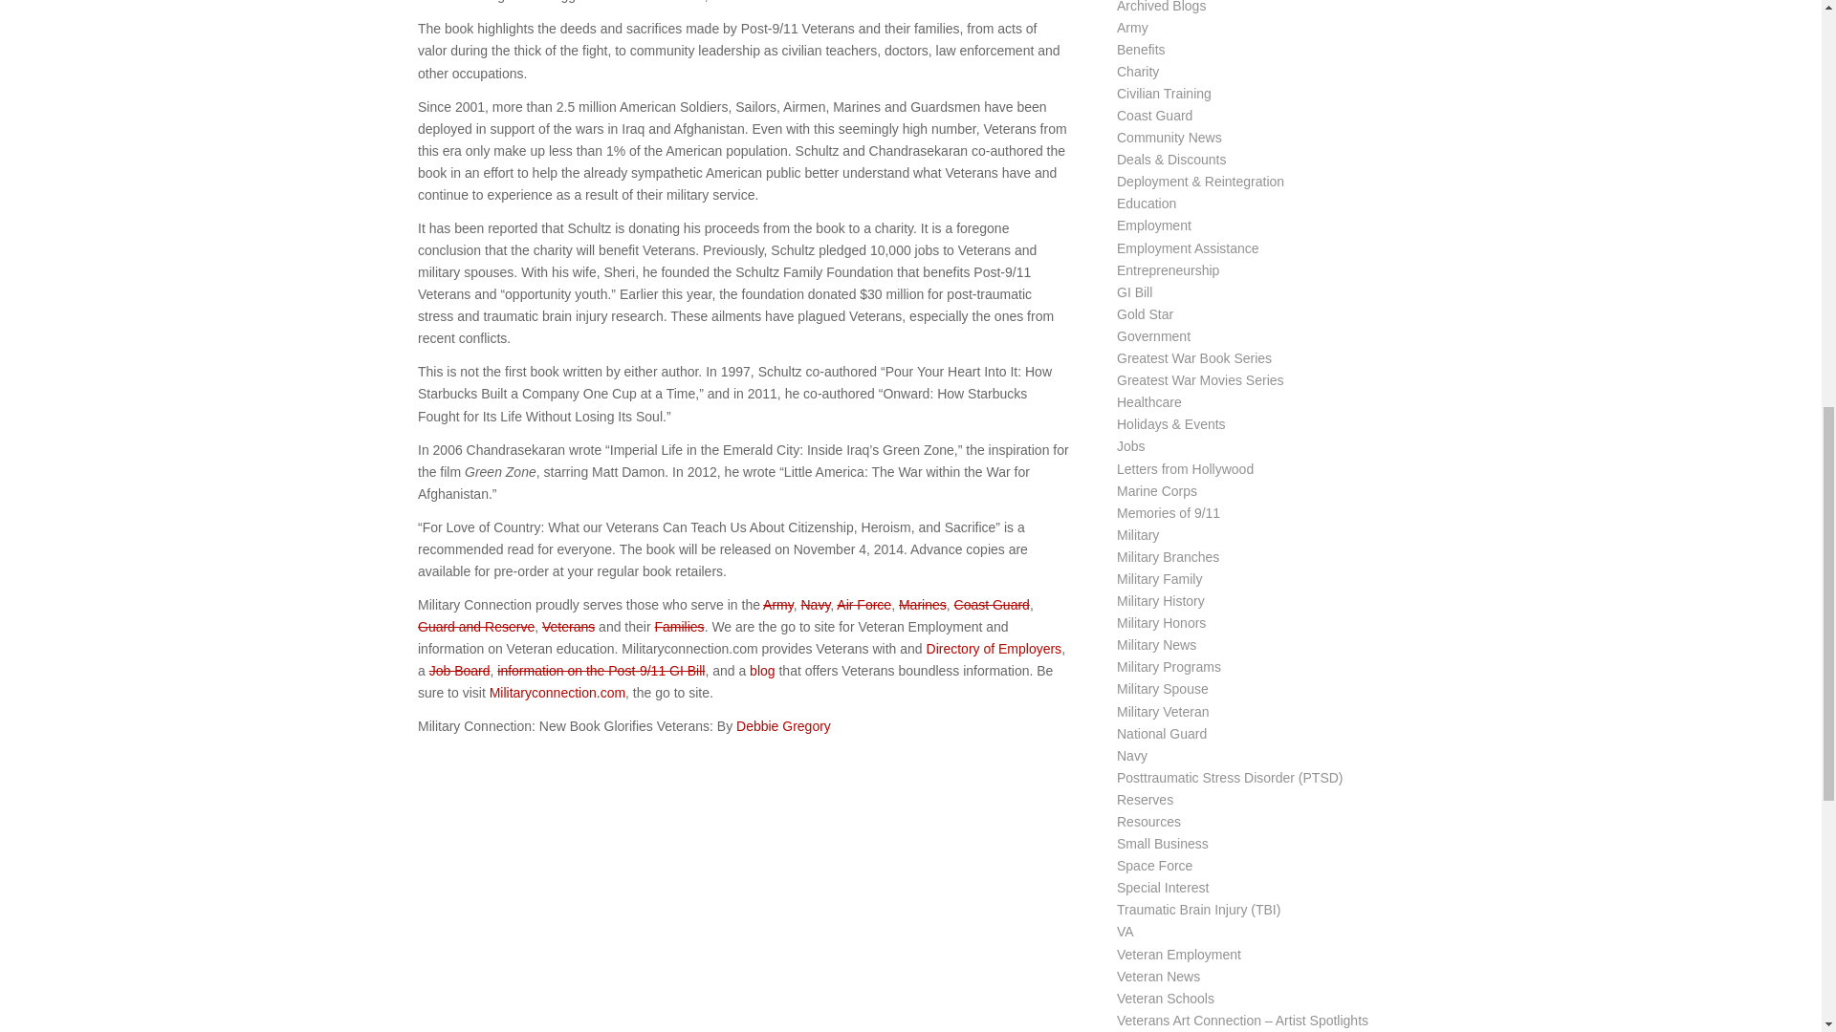  I want to click on Coast Guard, so click(993, 605).